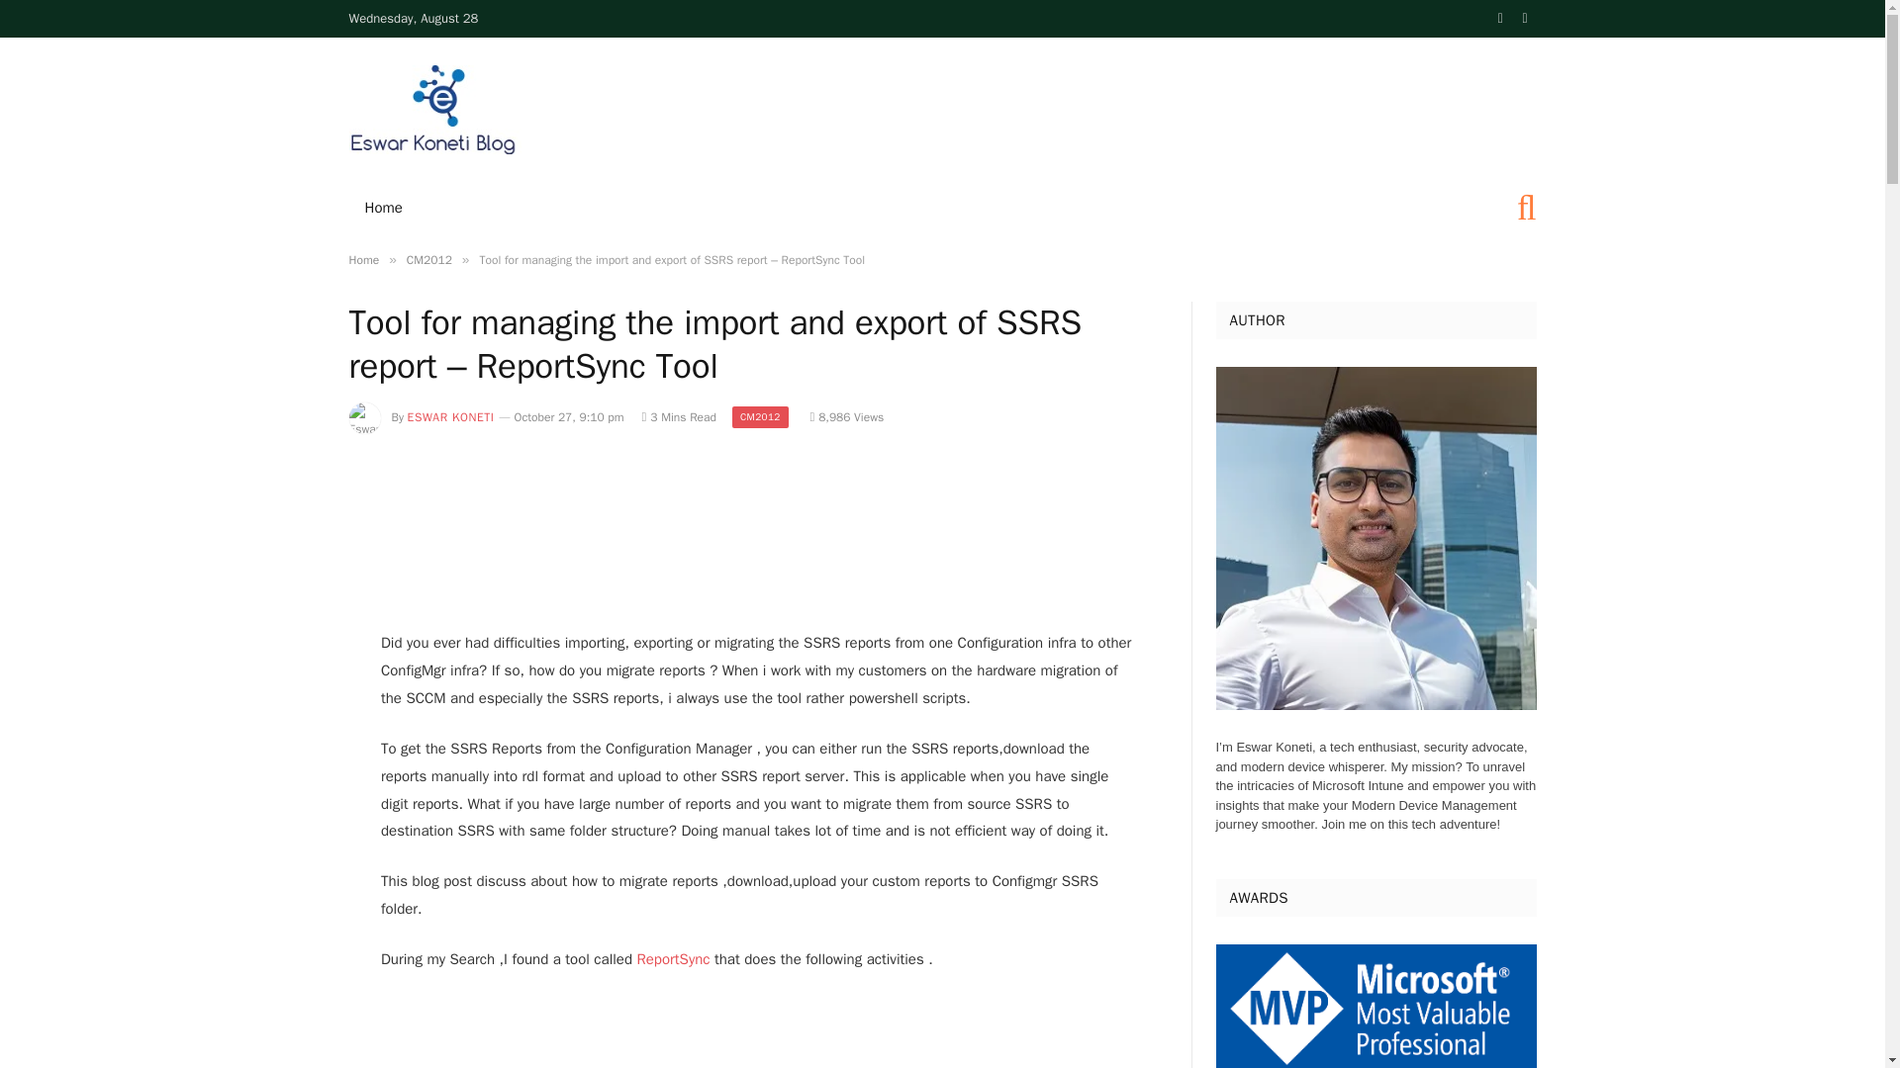  I want to click on 8,986 Article Views, so click(845, 416).